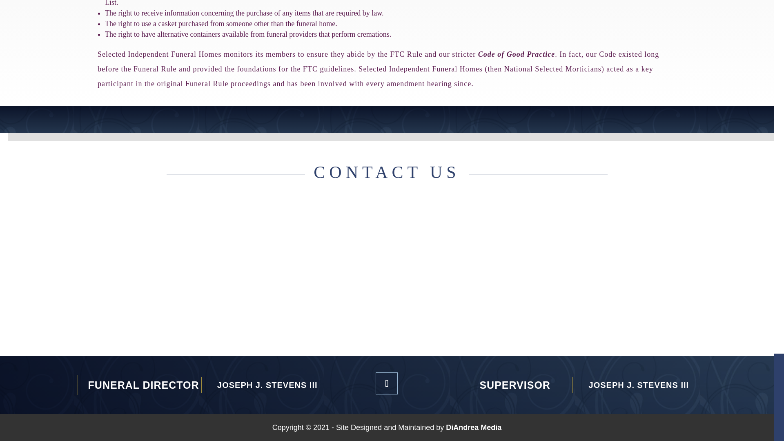 The height and width of the screenshot is (441, 784). What do you see at coordinates (386, 383) in the screenshot?
I see `Follow on Facebook` at bounding box center [386, 383].